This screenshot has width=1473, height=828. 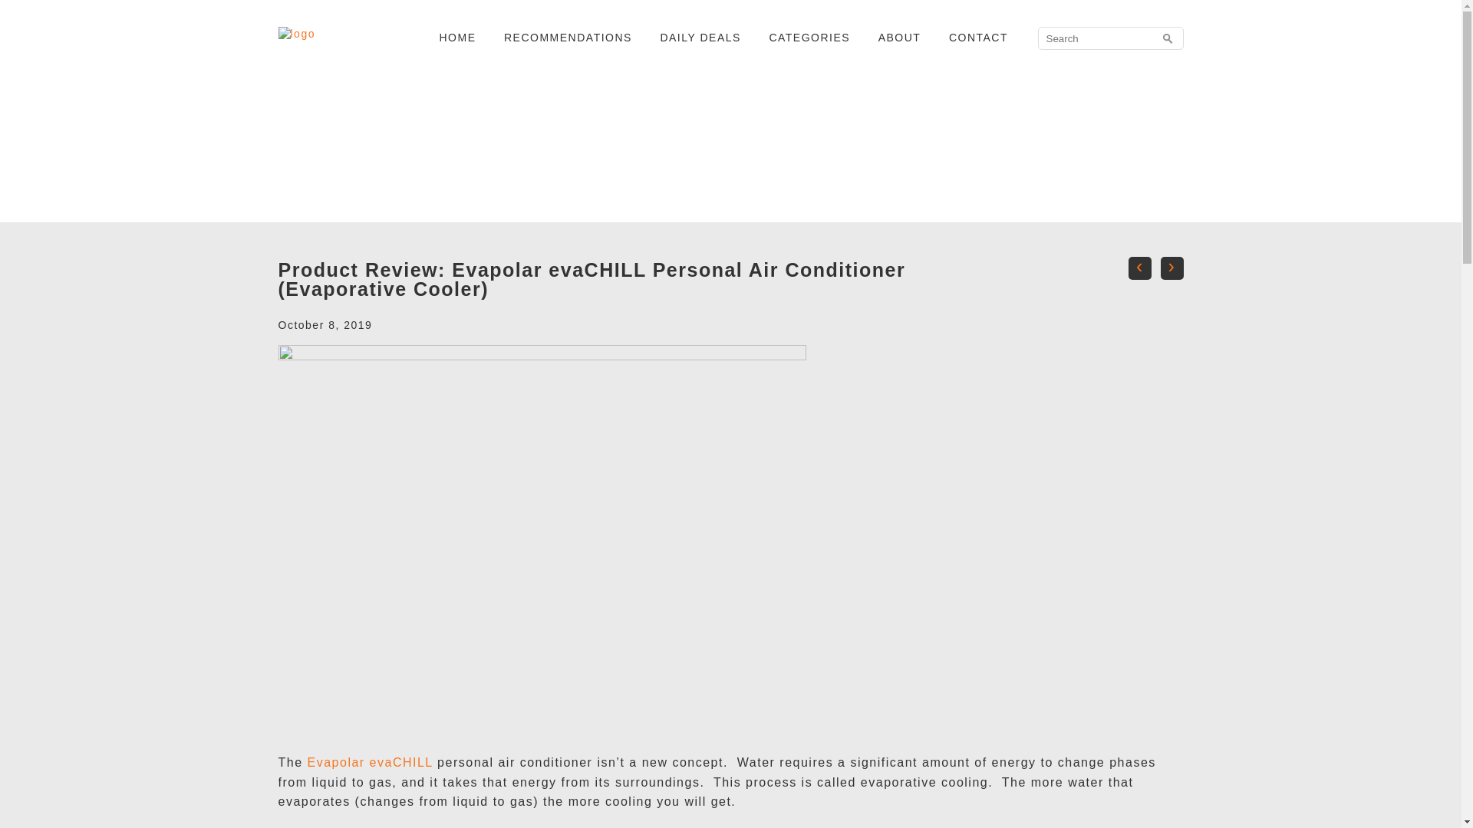 What do you see at coordinates (370, 762) in the screenshot?
I see `Evapolar evaCHILL` at bounding box center [370, 762].